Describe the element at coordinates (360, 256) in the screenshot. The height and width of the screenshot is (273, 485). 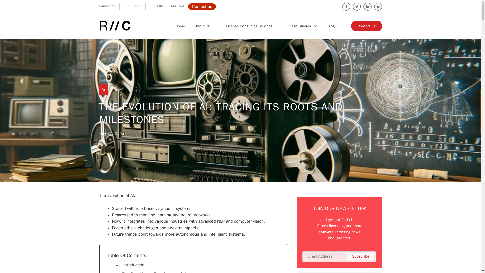
I see `Subscribe` at that location.